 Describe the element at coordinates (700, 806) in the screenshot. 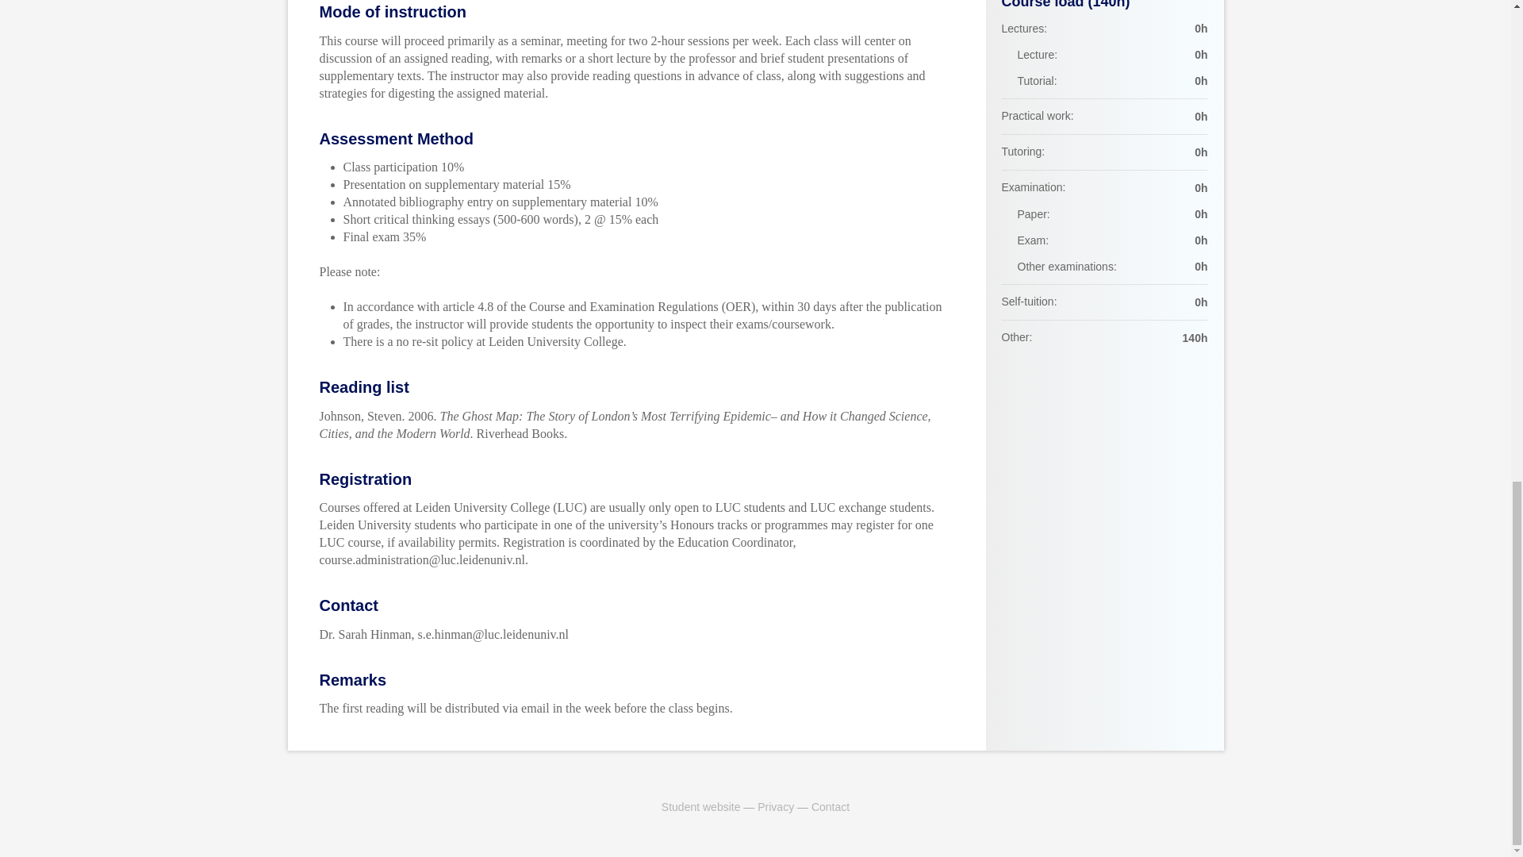

I see `Student website` at that location.